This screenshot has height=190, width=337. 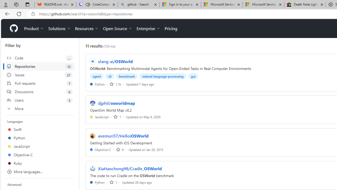 I want to click on 1099 stars, so click(x=115, y=84).